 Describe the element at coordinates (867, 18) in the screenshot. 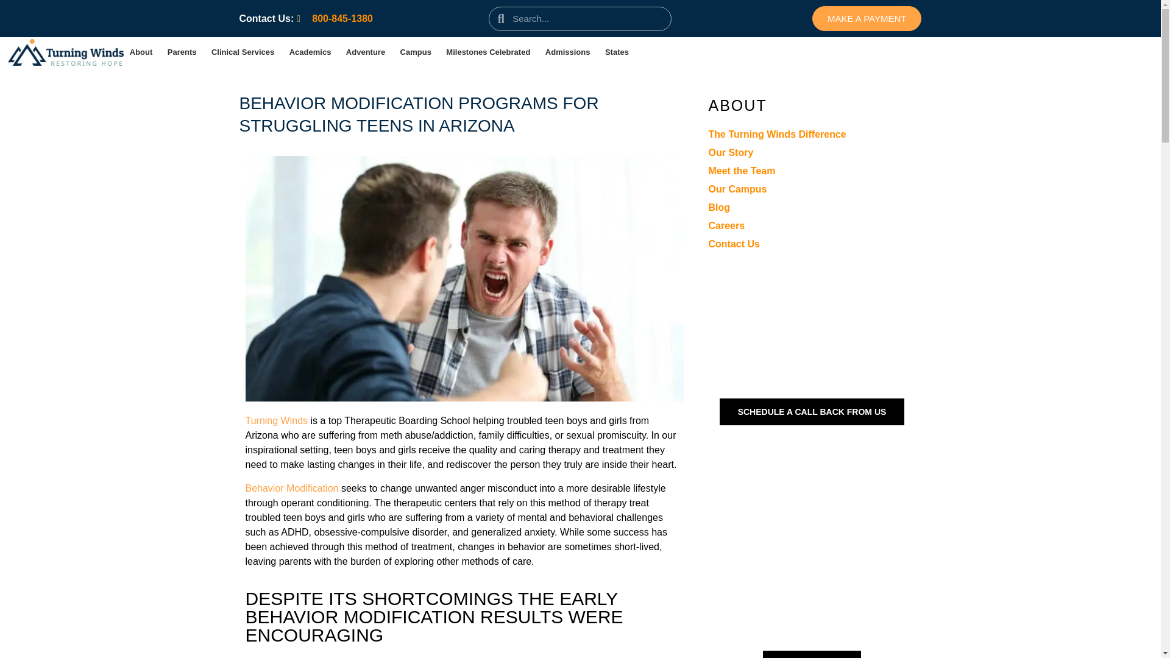

I see `MAKE A PAYMENT` at that location.